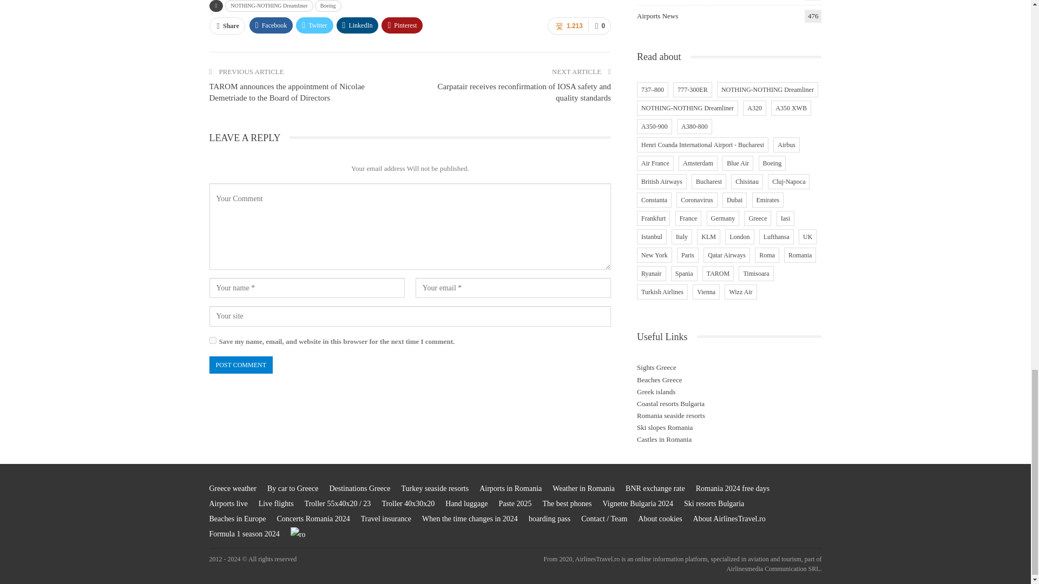  I want to click on 0, so click(599, 26).